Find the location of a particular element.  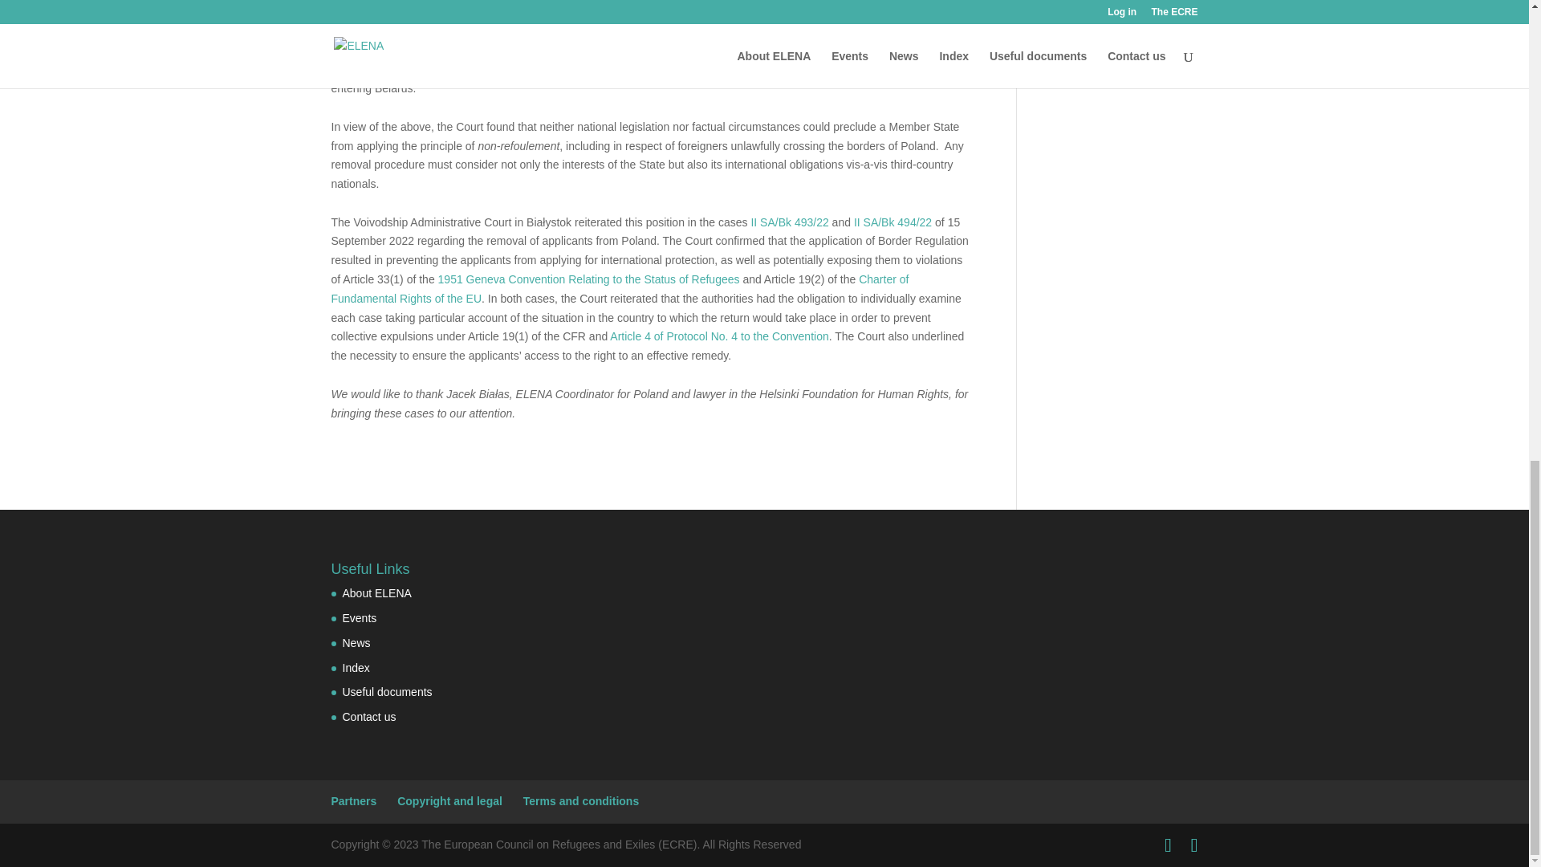

Partners is located at coordinates (353, 801).